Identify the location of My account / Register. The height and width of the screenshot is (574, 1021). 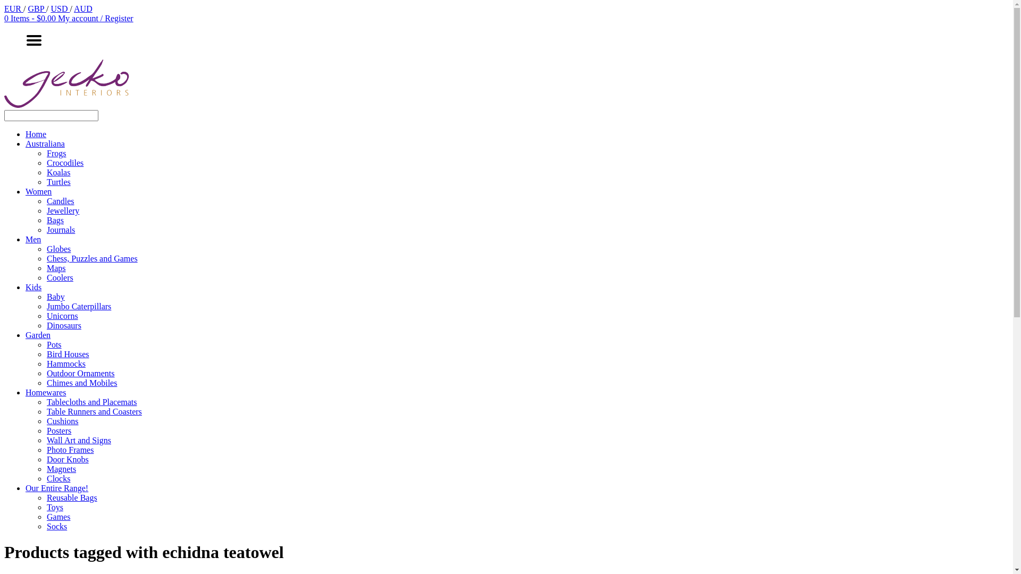
(96, 18).